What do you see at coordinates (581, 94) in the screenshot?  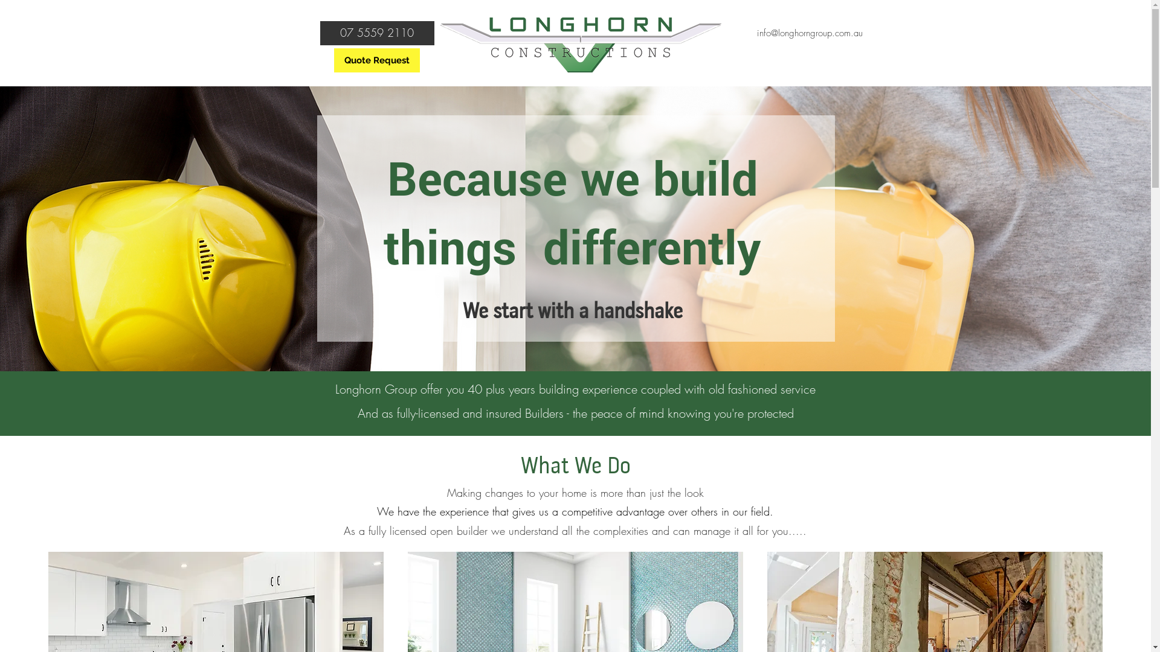 I see `Home` at bounding box center [581, 94].